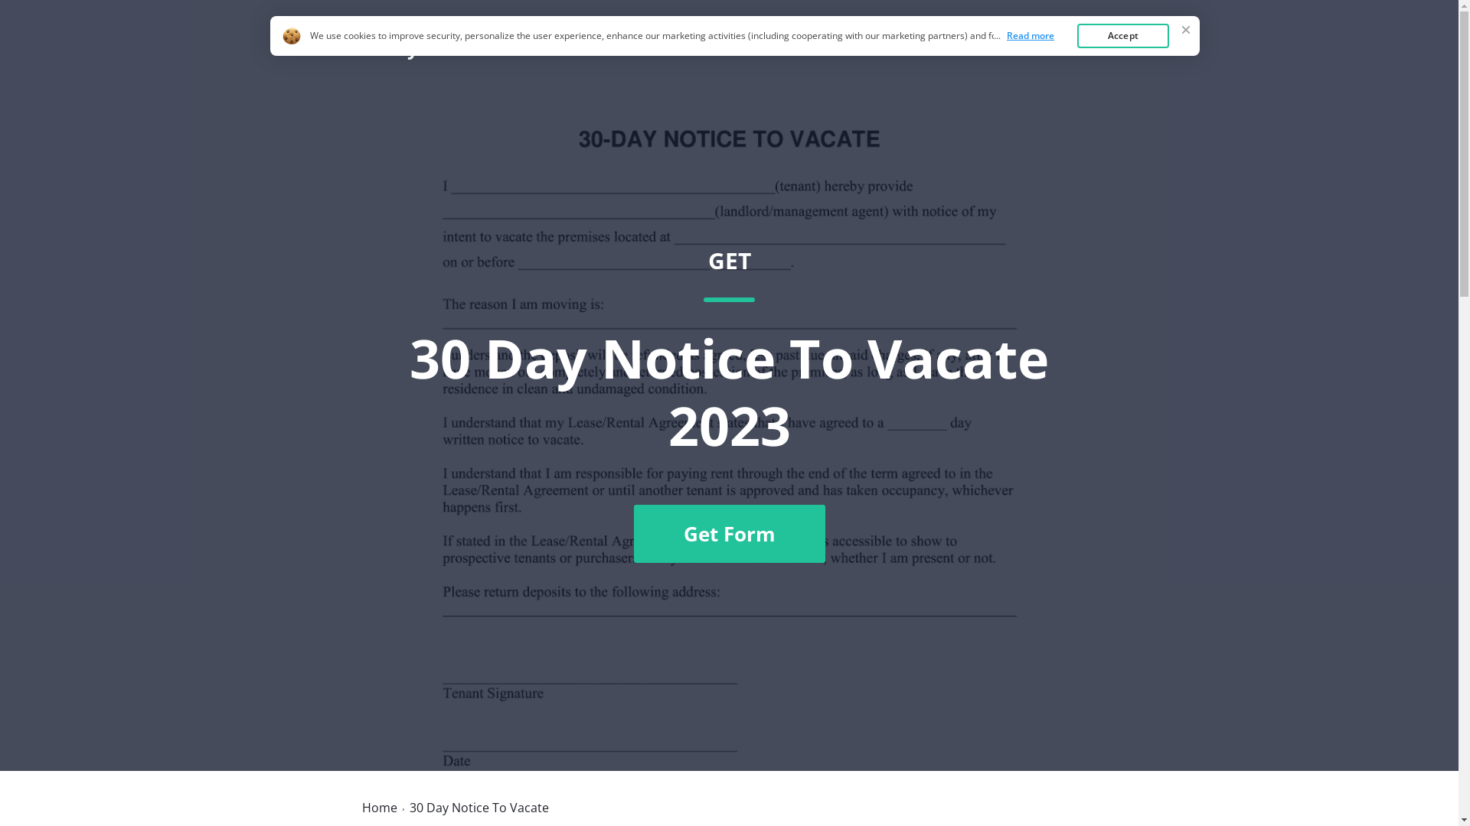  Describe the element at coordinates (729, 405) in the screenshot. I see `GET
30 Day Notice To Vacate 2023
Get Form` at that location.